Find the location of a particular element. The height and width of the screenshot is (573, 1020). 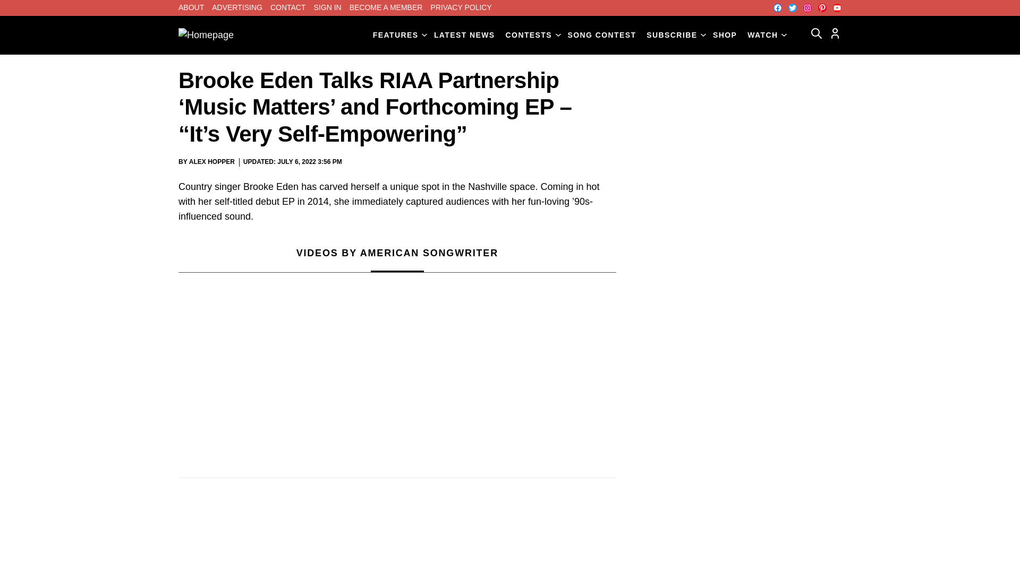

Twitter is located at coordinates (793, 7).